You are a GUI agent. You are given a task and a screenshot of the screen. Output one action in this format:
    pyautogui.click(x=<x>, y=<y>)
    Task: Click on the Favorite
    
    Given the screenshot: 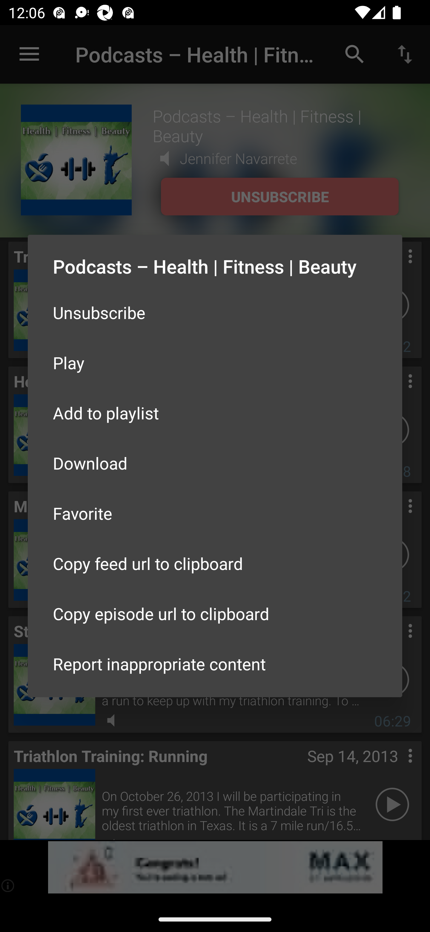 What is the action you would take?
    pyautogui.click(x=215, y=513)
    